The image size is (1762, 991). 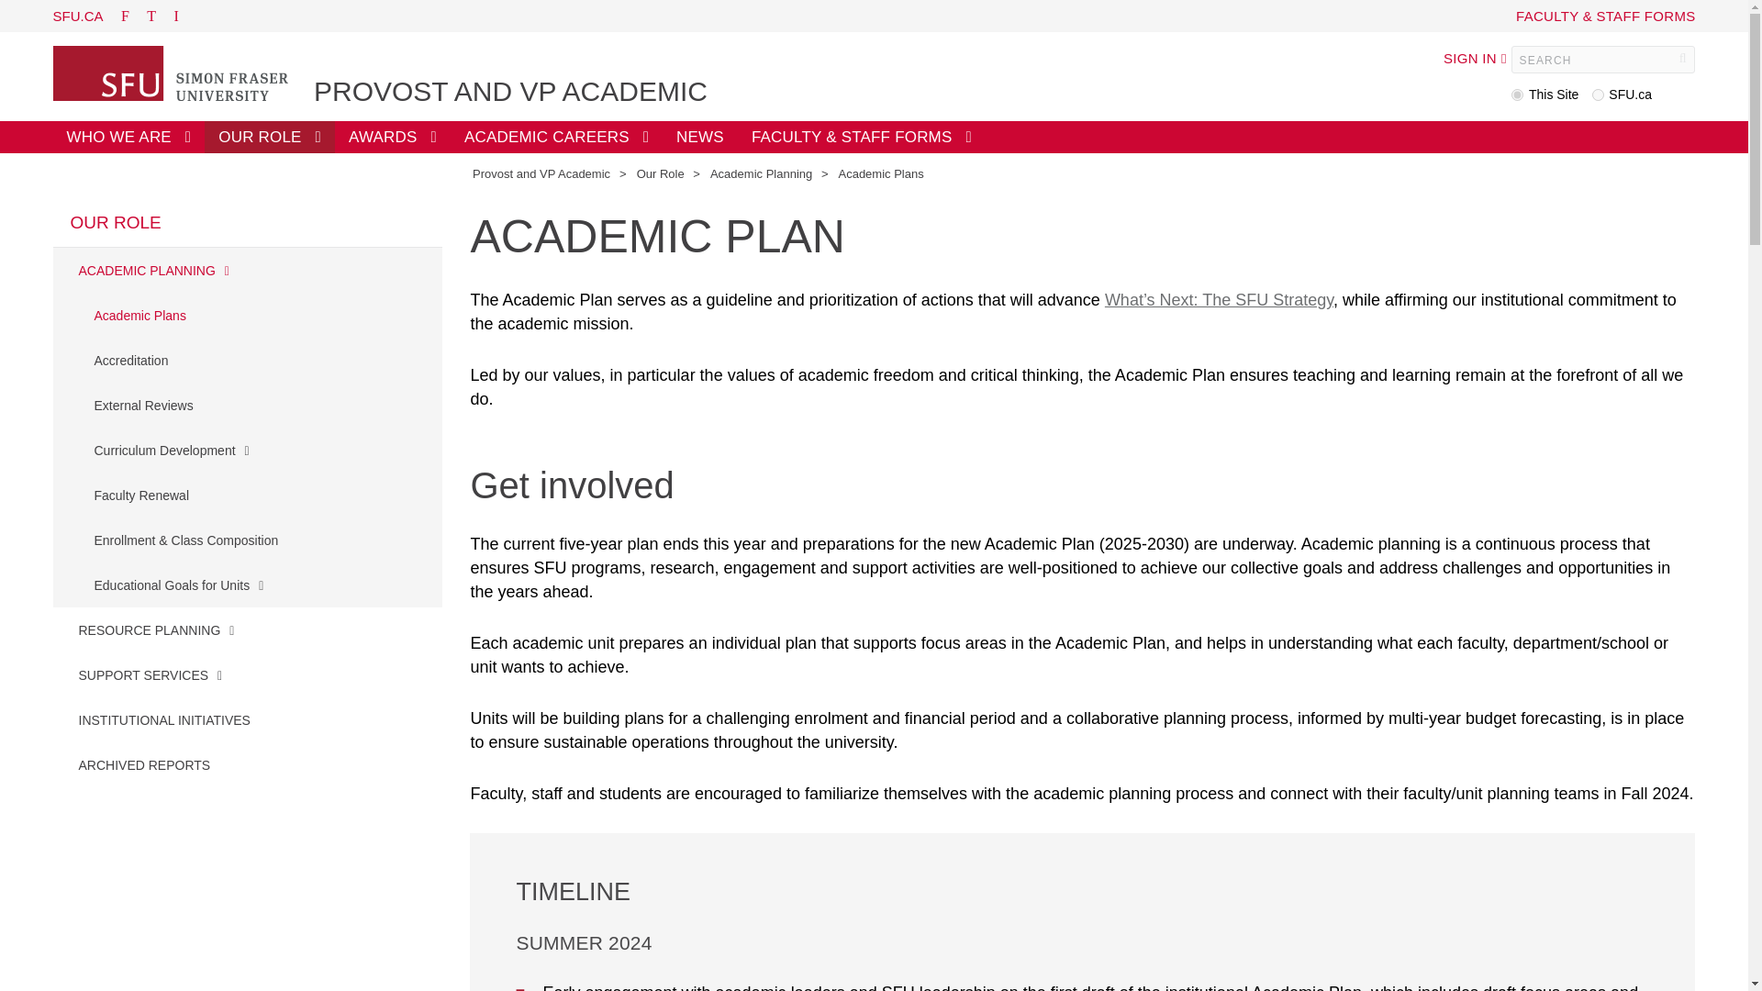 I want to click on WHO WE ARE, so click(x=128, y=137).